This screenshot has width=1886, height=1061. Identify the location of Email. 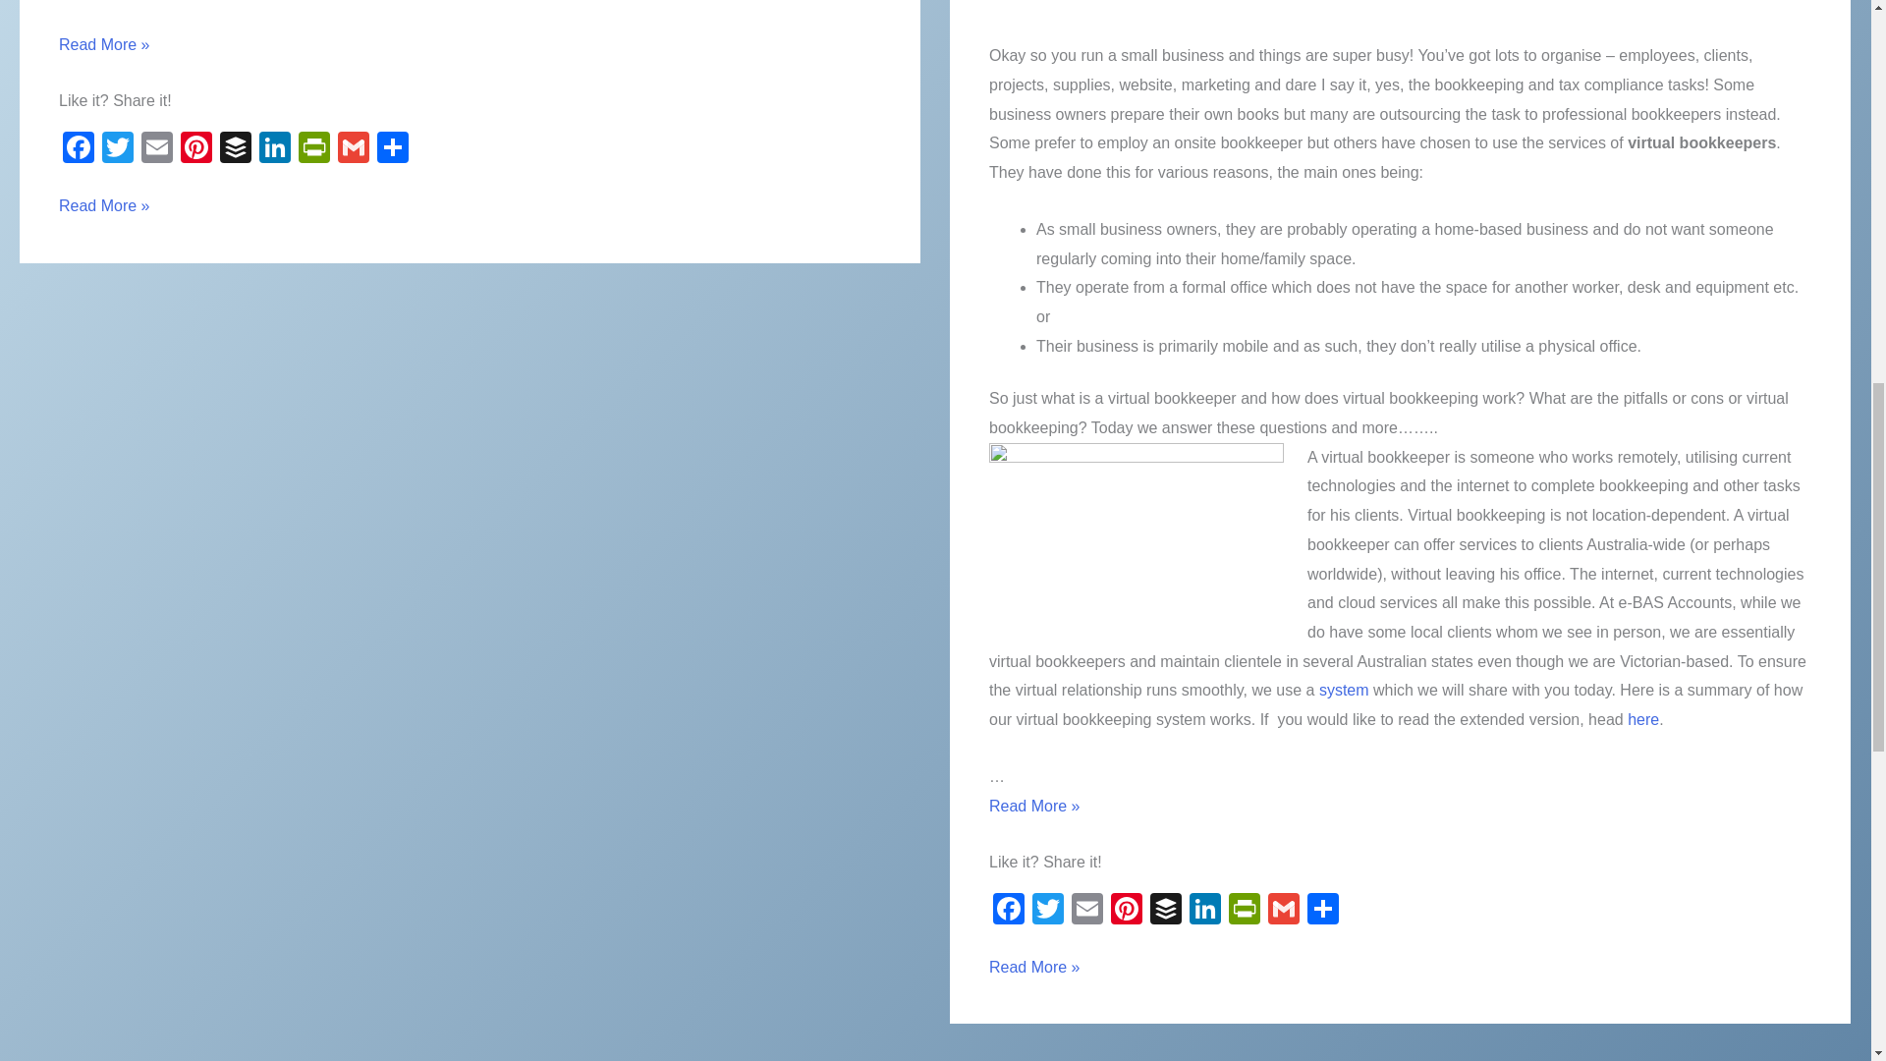
(157, 149).